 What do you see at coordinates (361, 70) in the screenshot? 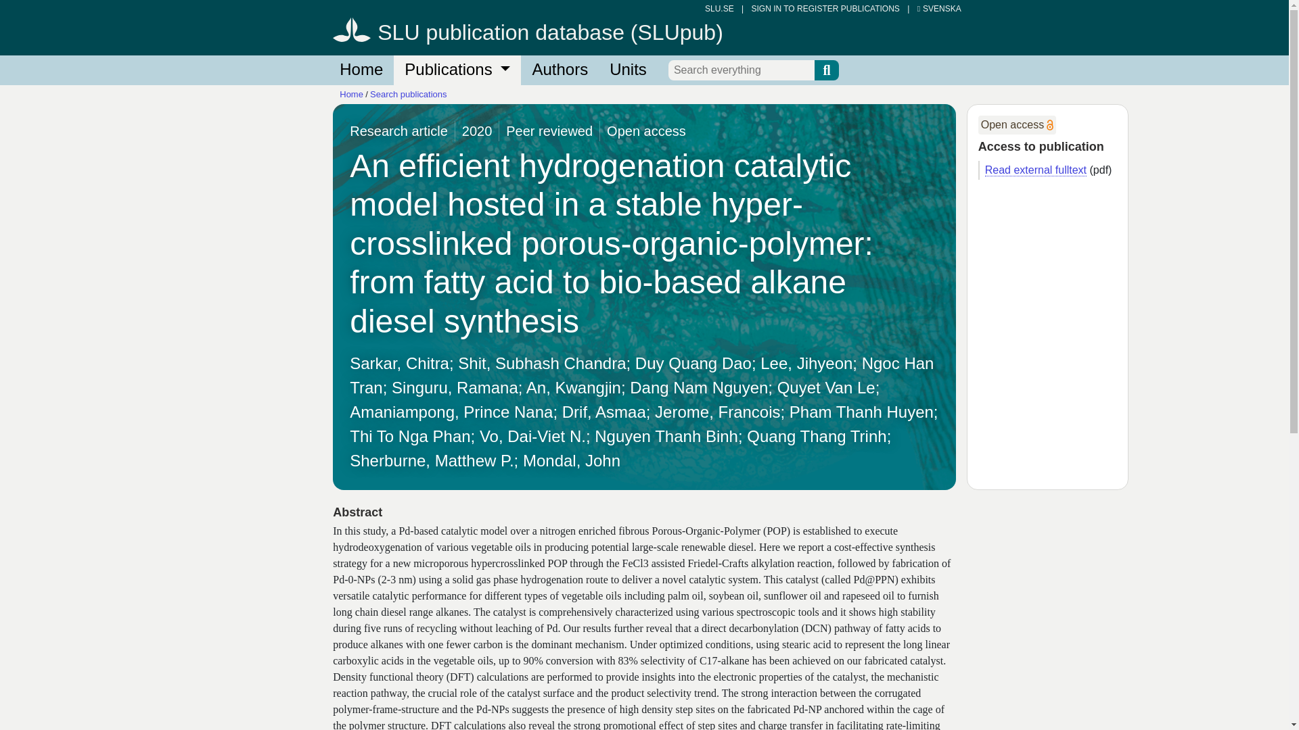
I see `Home` at bounding box center [361, 70].